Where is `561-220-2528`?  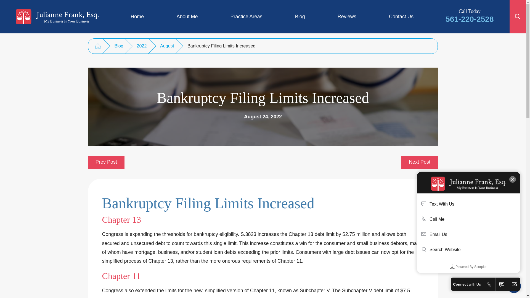 561-220-2528 is located at coordinates (469, 19).